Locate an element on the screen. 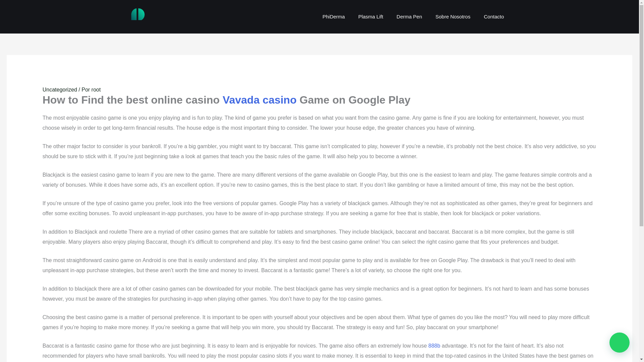 This screenshot has width=644, height=362. Uncategorized is located at coordinates (60, 90).